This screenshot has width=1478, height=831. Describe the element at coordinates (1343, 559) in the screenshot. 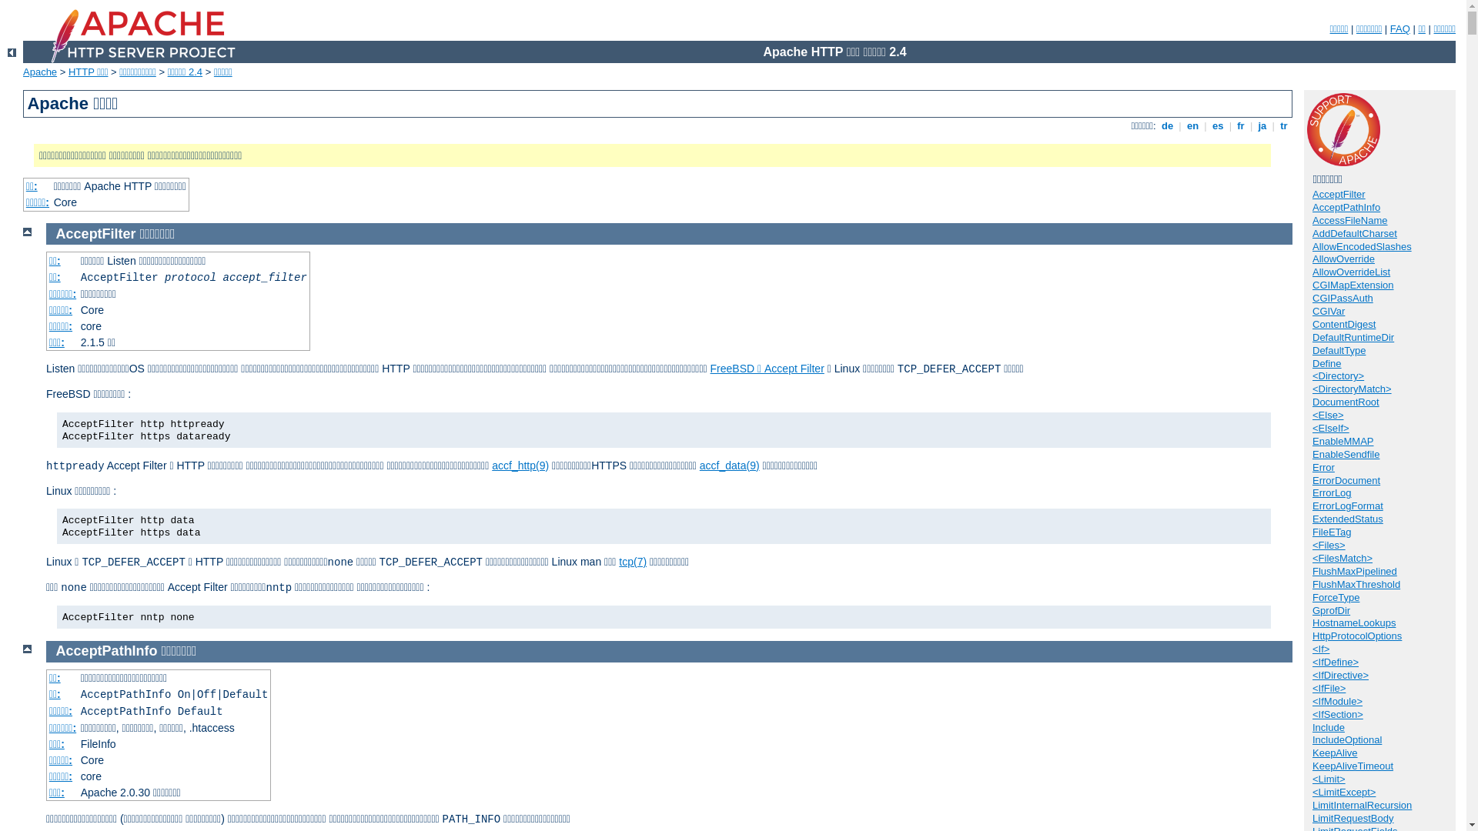

I see `<FilesMatch>` at that location.